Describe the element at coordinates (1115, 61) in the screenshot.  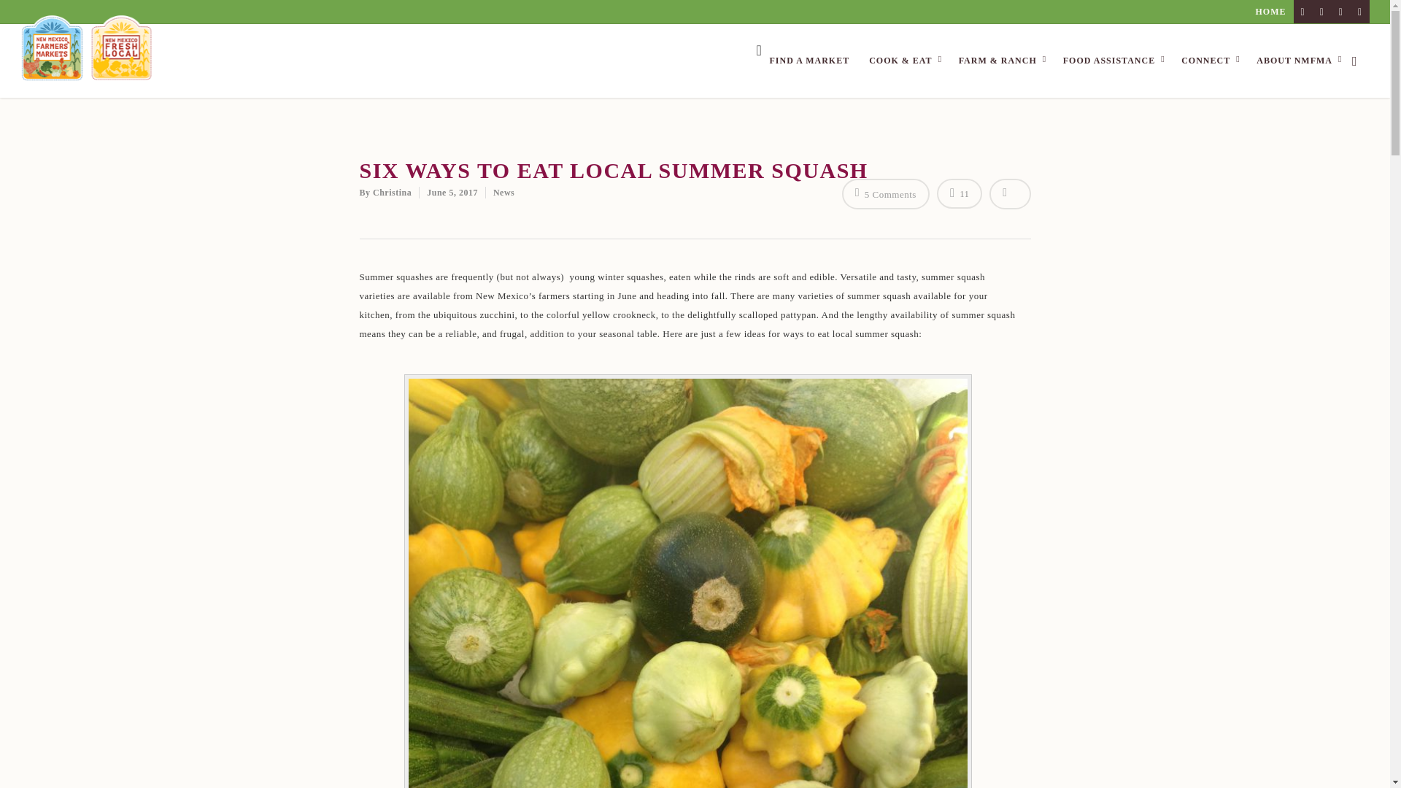
I see `FOOD ASSISTANCE` at that location.